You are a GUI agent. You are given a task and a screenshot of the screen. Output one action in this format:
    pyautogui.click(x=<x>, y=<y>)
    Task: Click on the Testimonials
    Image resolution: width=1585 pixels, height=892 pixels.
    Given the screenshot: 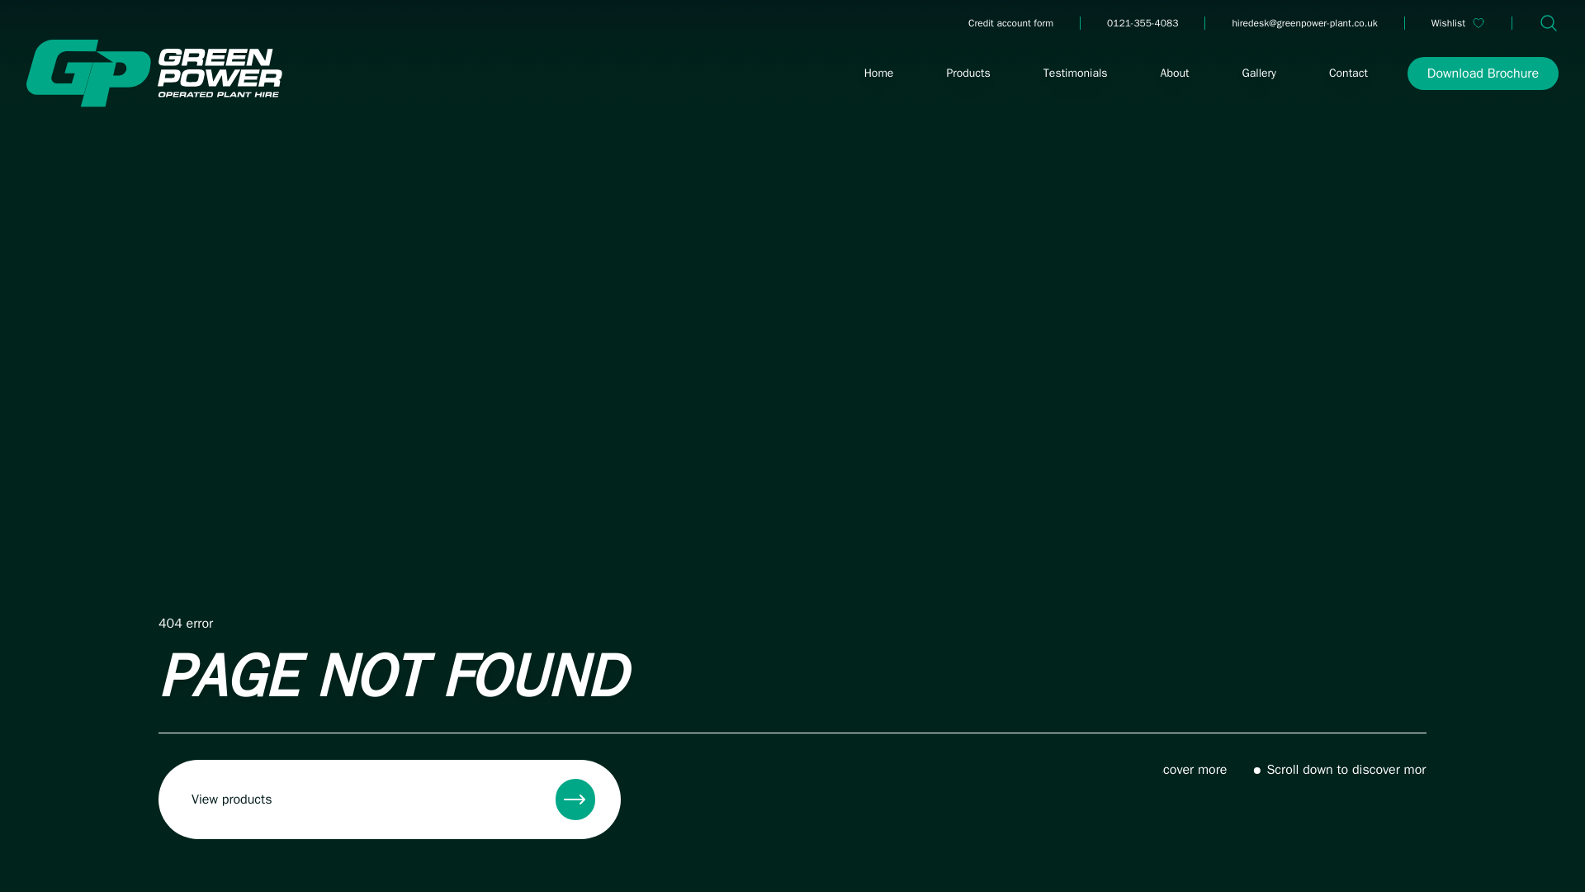 What is the action you would take?
    pyautogui.click(x=1075, y=73)
    